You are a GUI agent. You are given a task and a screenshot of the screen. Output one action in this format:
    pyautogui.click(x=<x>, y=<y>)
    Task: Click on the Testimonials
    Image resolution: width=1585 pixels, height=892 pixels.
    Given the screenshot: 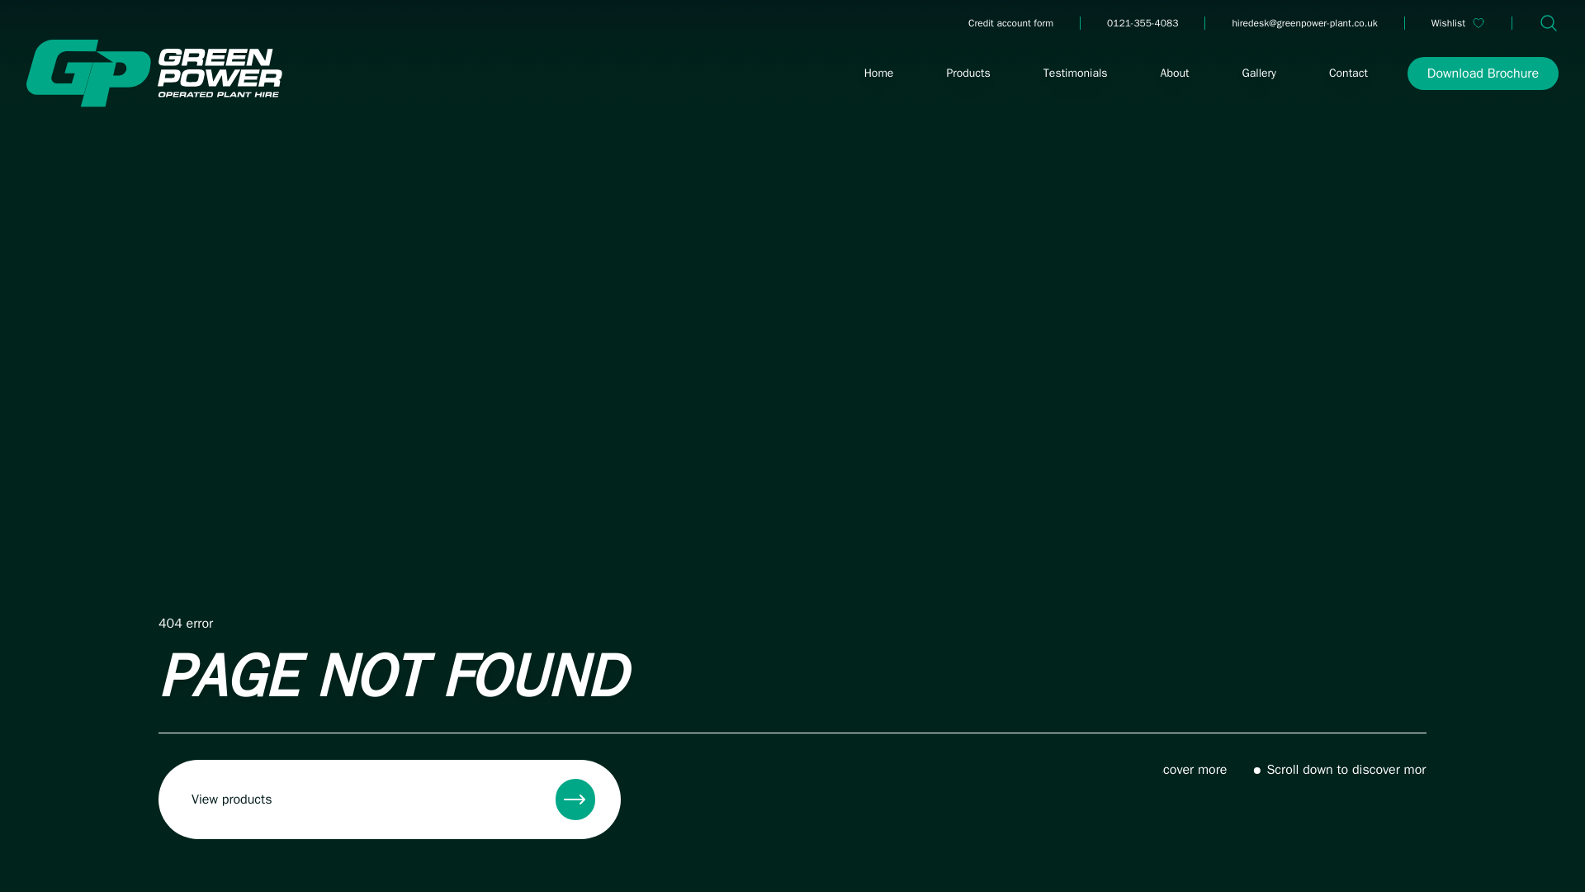 What is the action you would take?
    pyautogui.click(x=1075, y=73)
    